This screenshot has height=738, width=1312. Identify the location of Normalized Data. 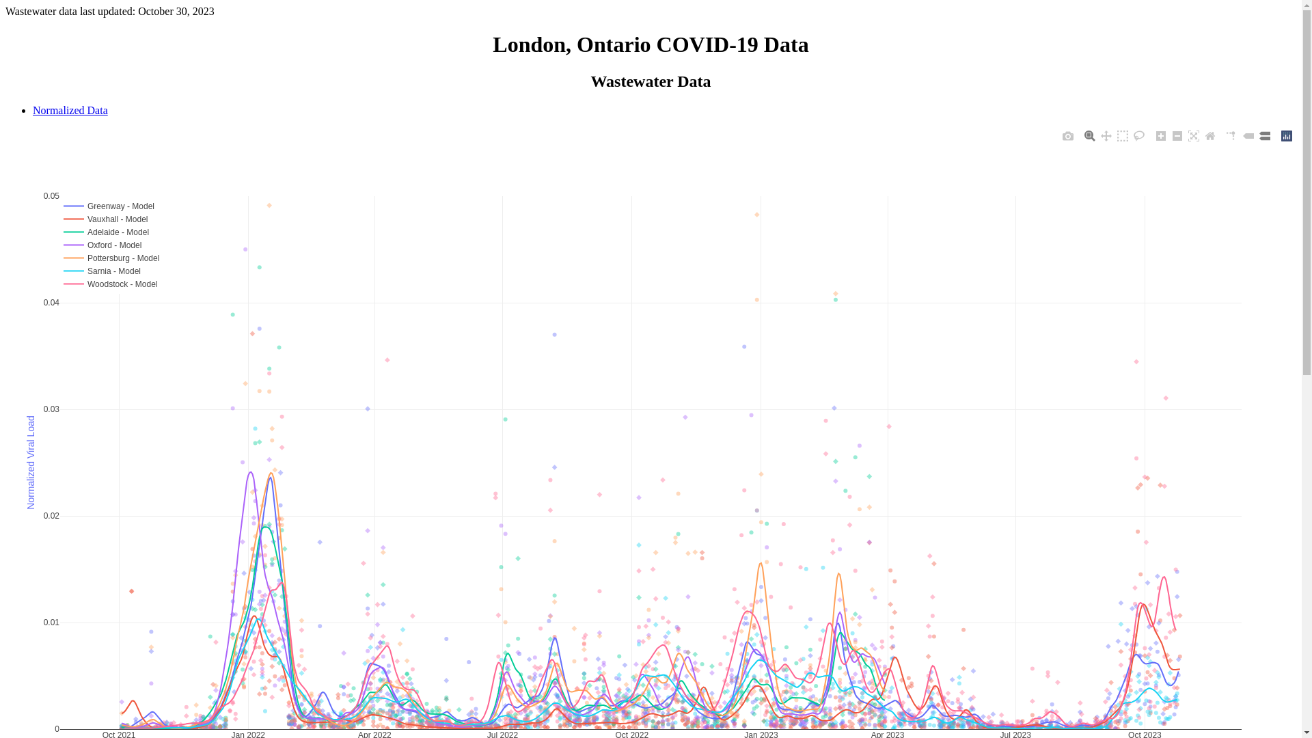
(70, 111).